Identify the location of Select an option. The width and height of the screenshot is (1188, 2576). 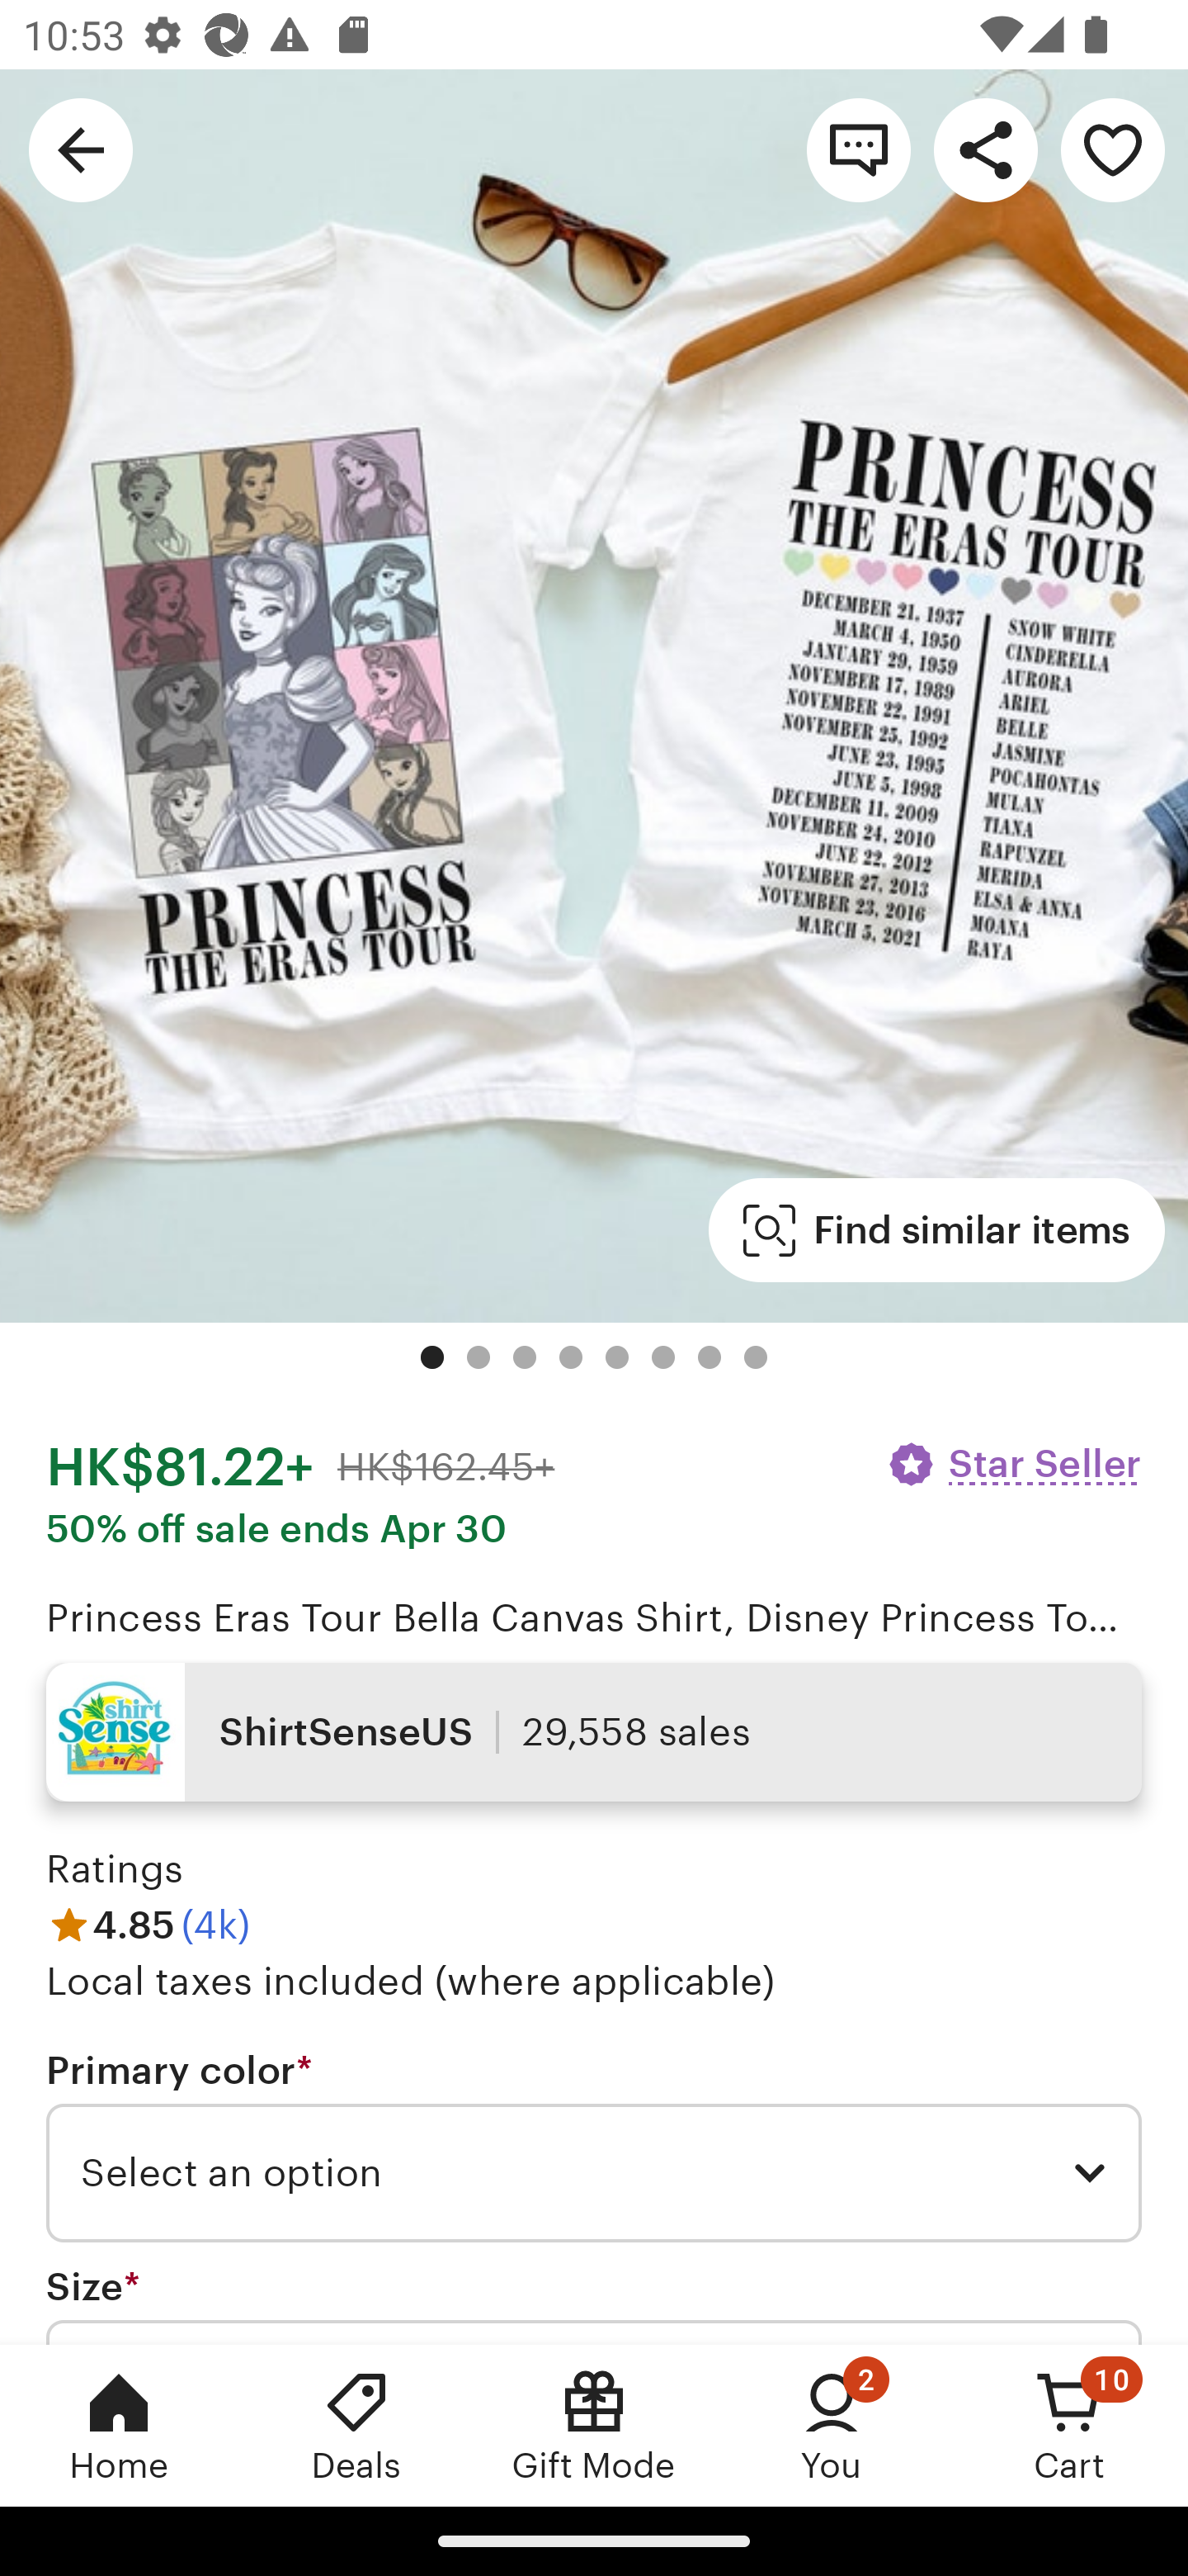
(594, 2174).